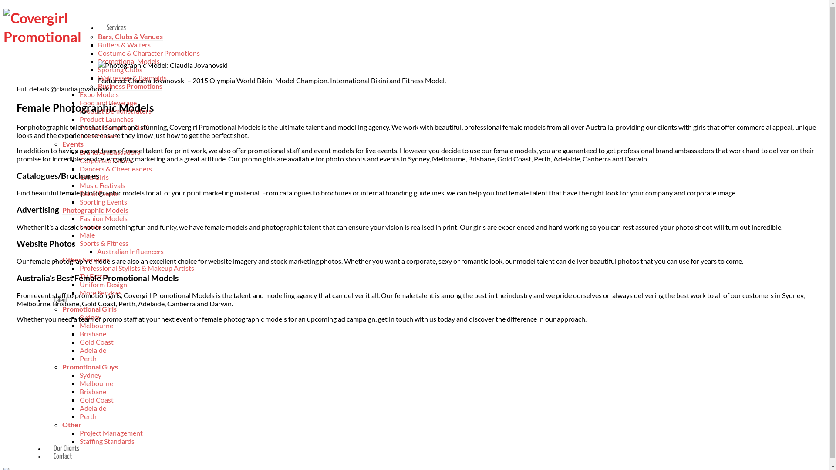  I want to click on Australian Influencers, so click(131, 252).